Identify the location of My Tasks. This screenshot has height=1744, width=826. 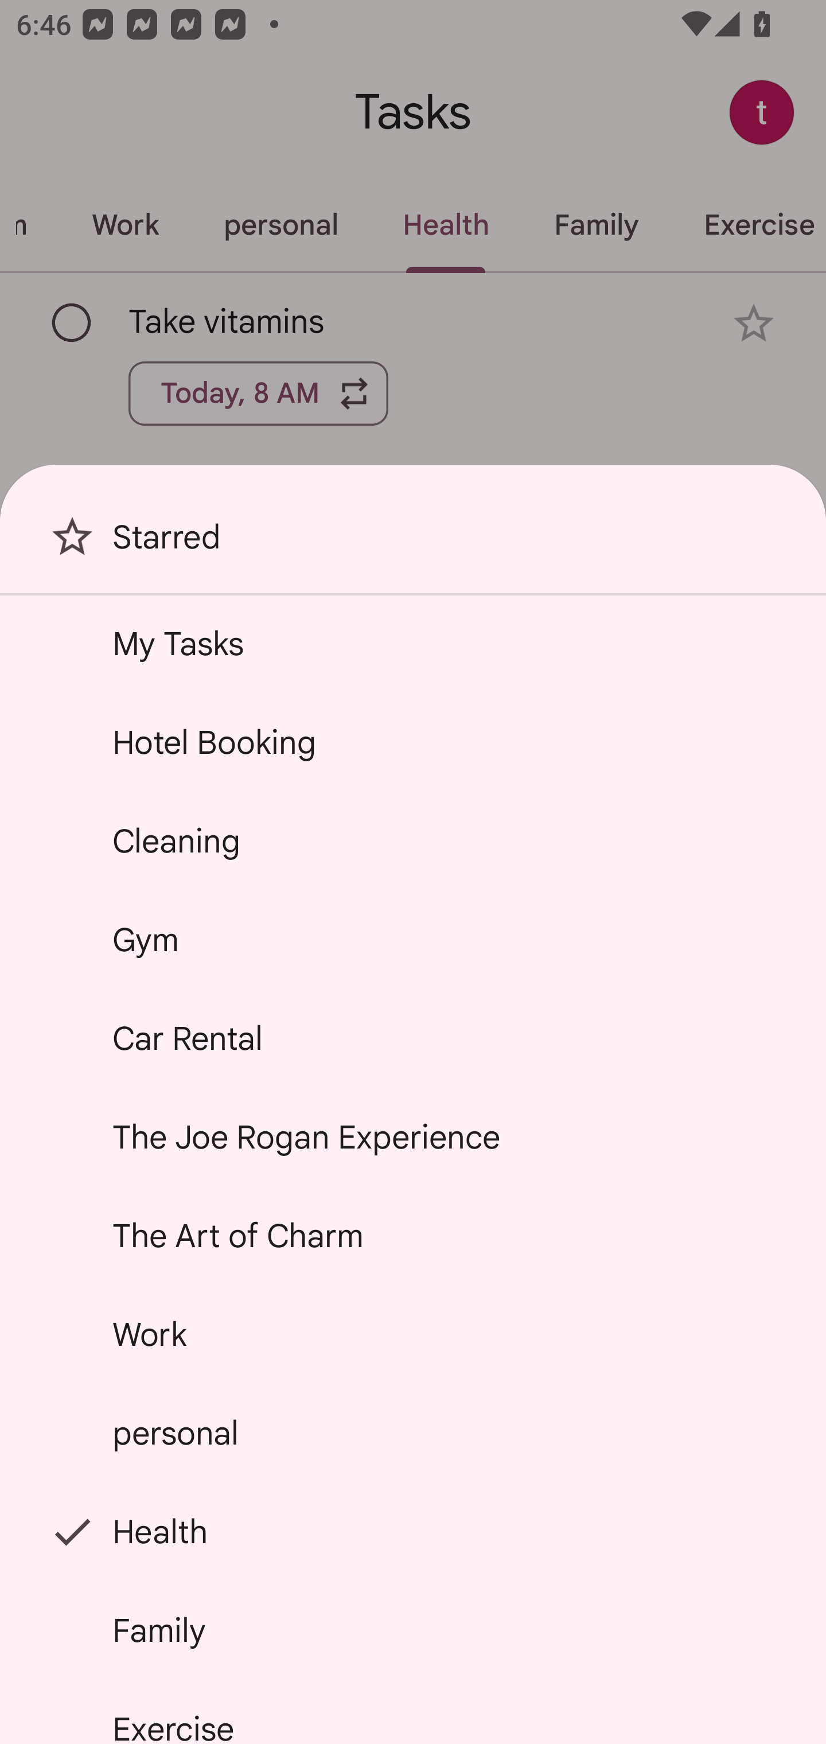
(413, 643).